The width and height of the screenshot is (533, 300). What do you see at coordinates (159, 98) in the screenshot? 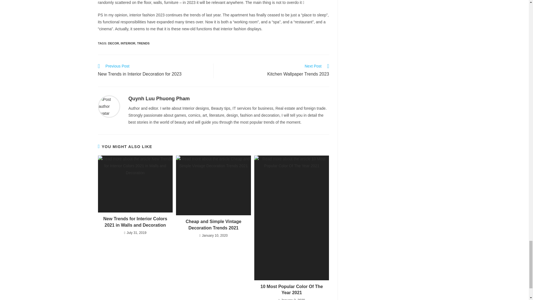
I see `Visit author page` at bounding box center [159, 98].